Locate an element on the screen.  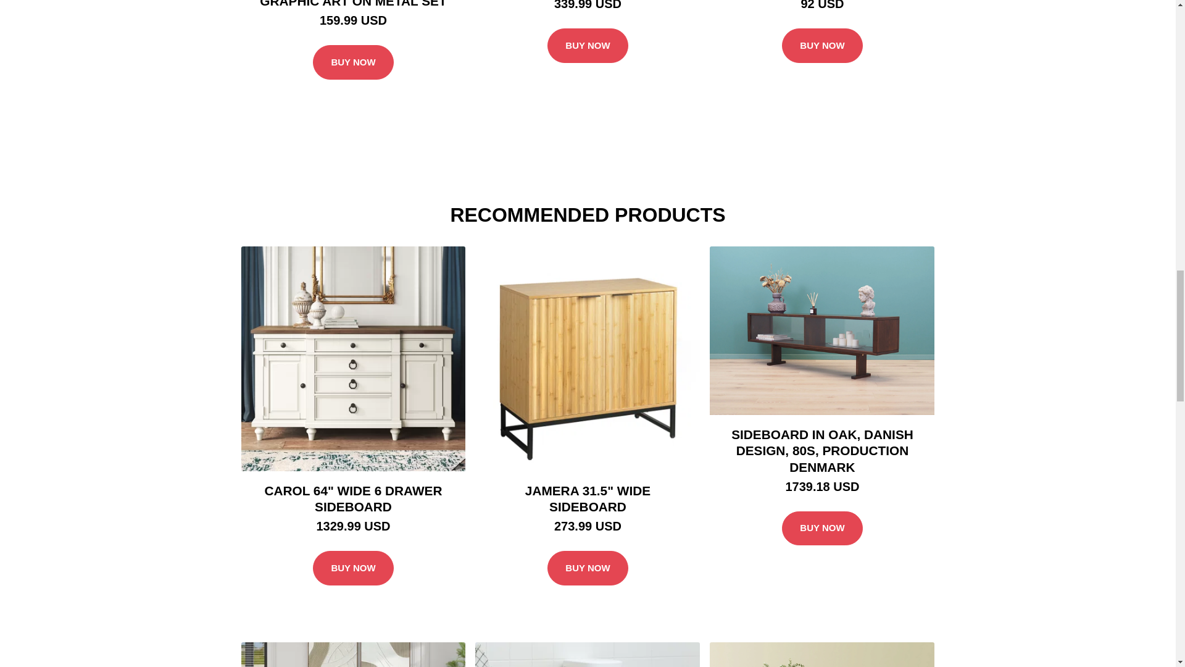
BUY NOW is located at coordinates (353, 62).